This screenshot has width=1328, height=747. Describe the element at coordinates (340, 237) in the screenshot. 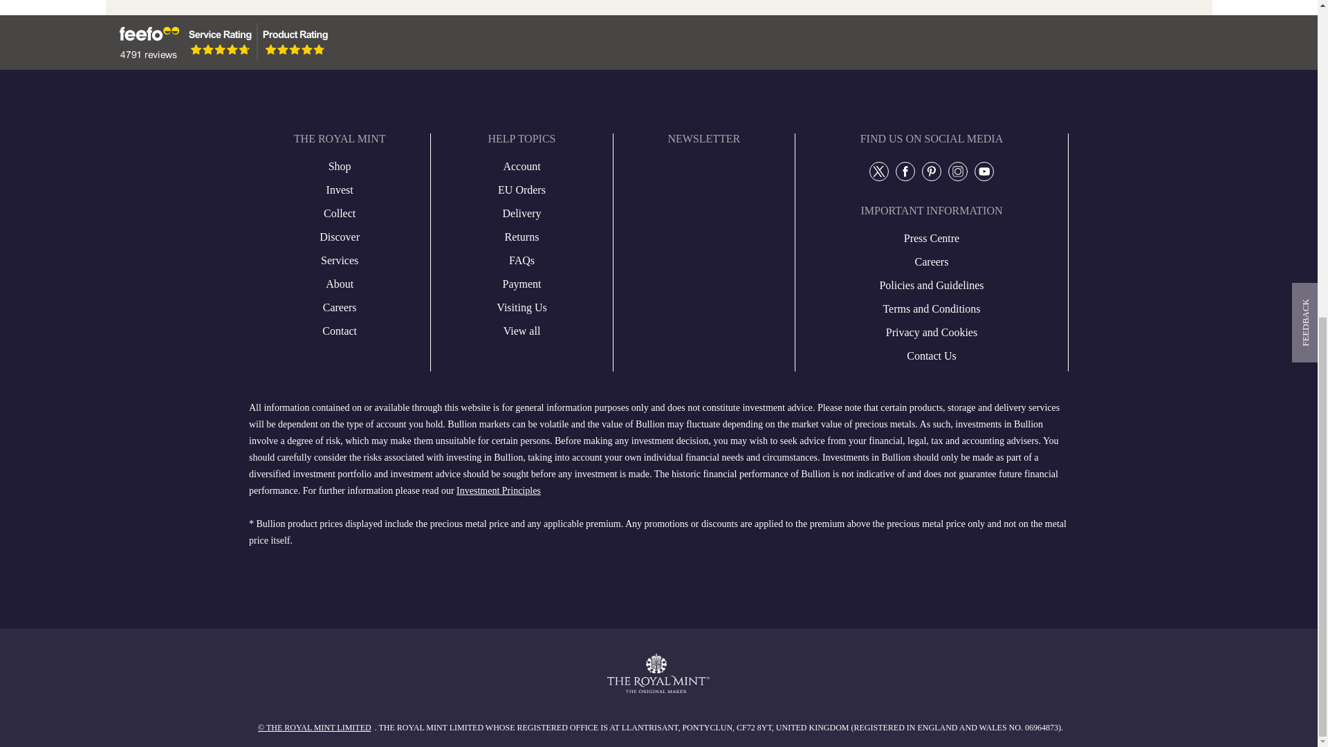

I see `Our Location` at that location.